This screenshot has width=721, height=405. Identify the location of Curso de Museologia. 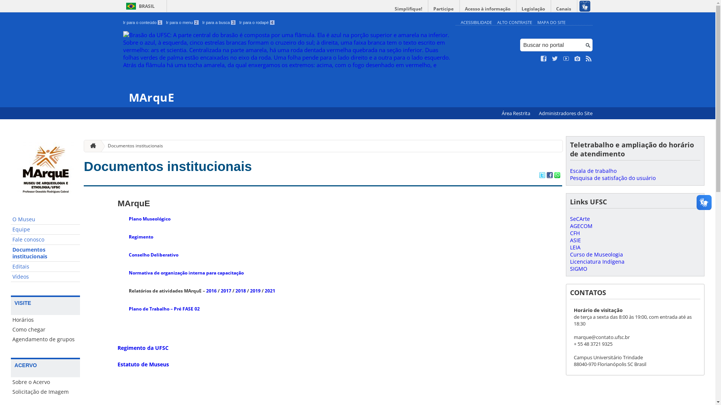
(596, 254).